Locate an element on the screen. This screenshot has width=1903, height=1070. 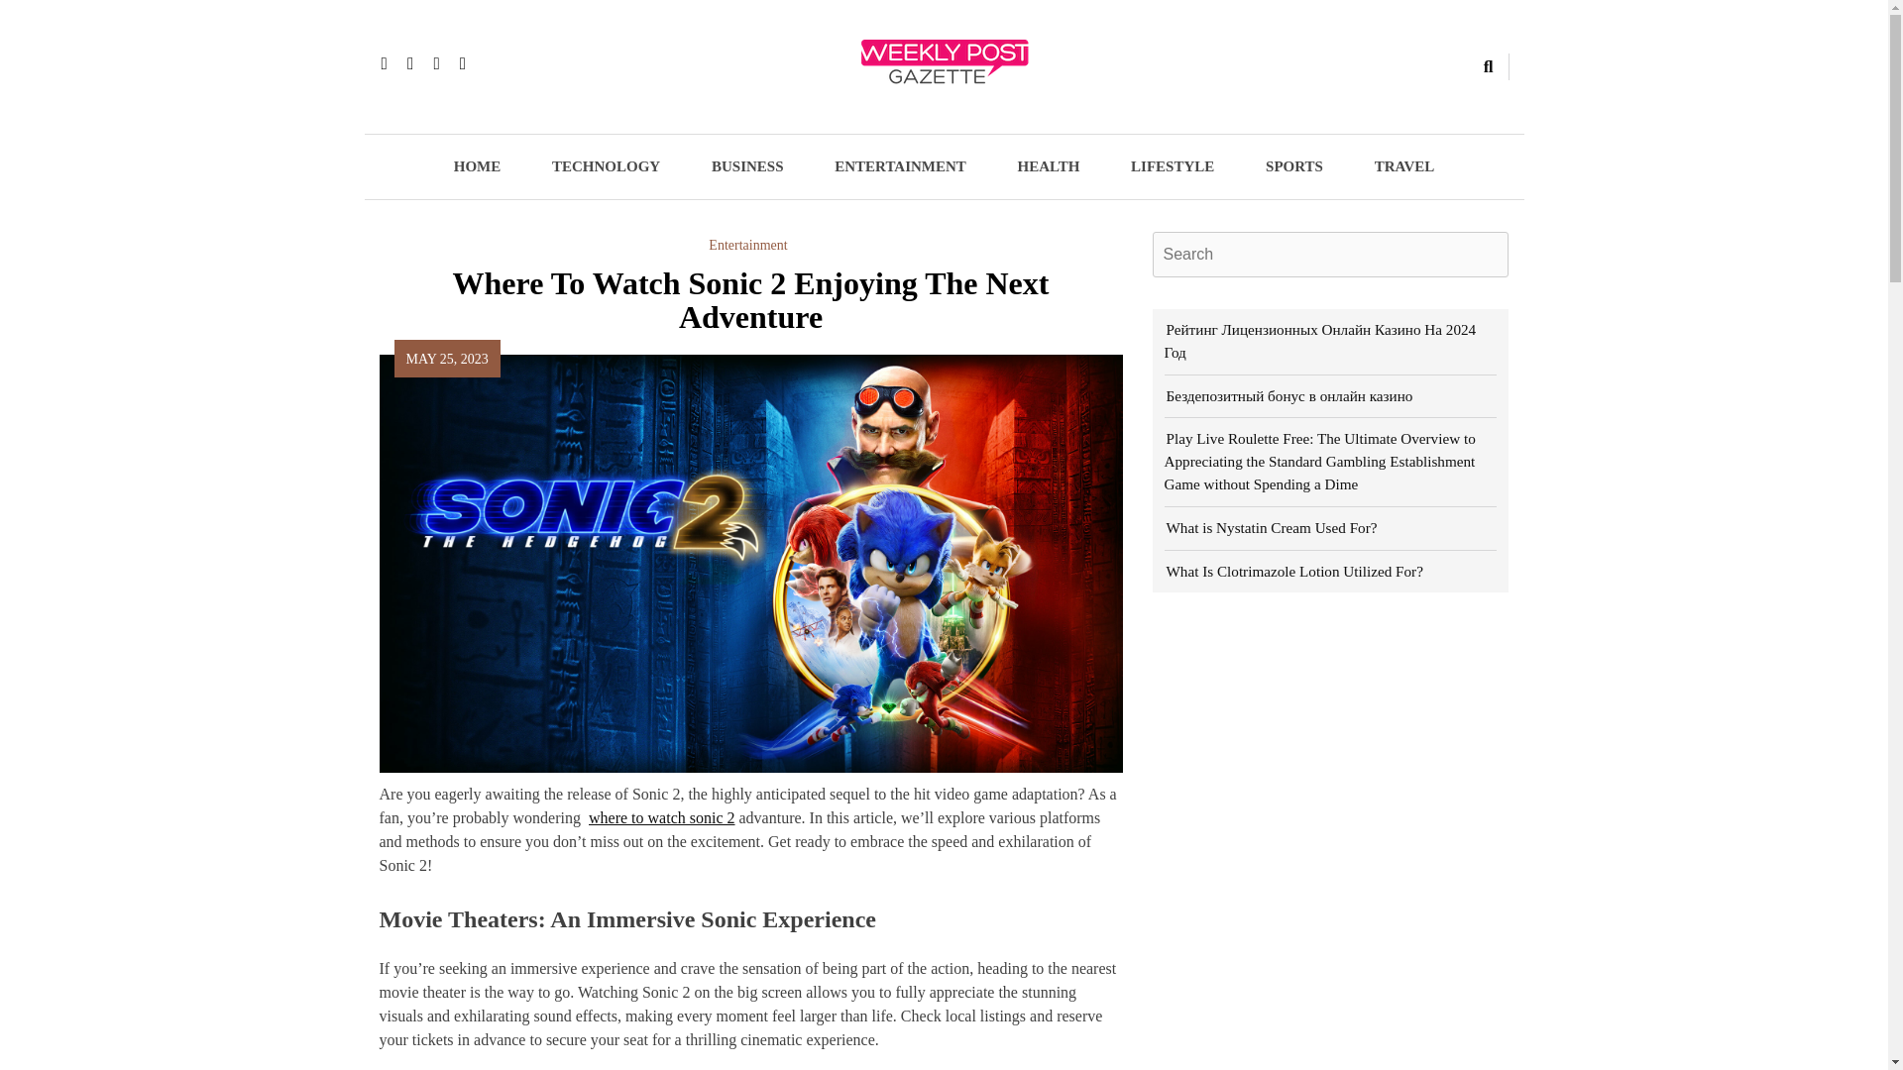
Weekly Post Gazette is located at coordinates (718, 119).